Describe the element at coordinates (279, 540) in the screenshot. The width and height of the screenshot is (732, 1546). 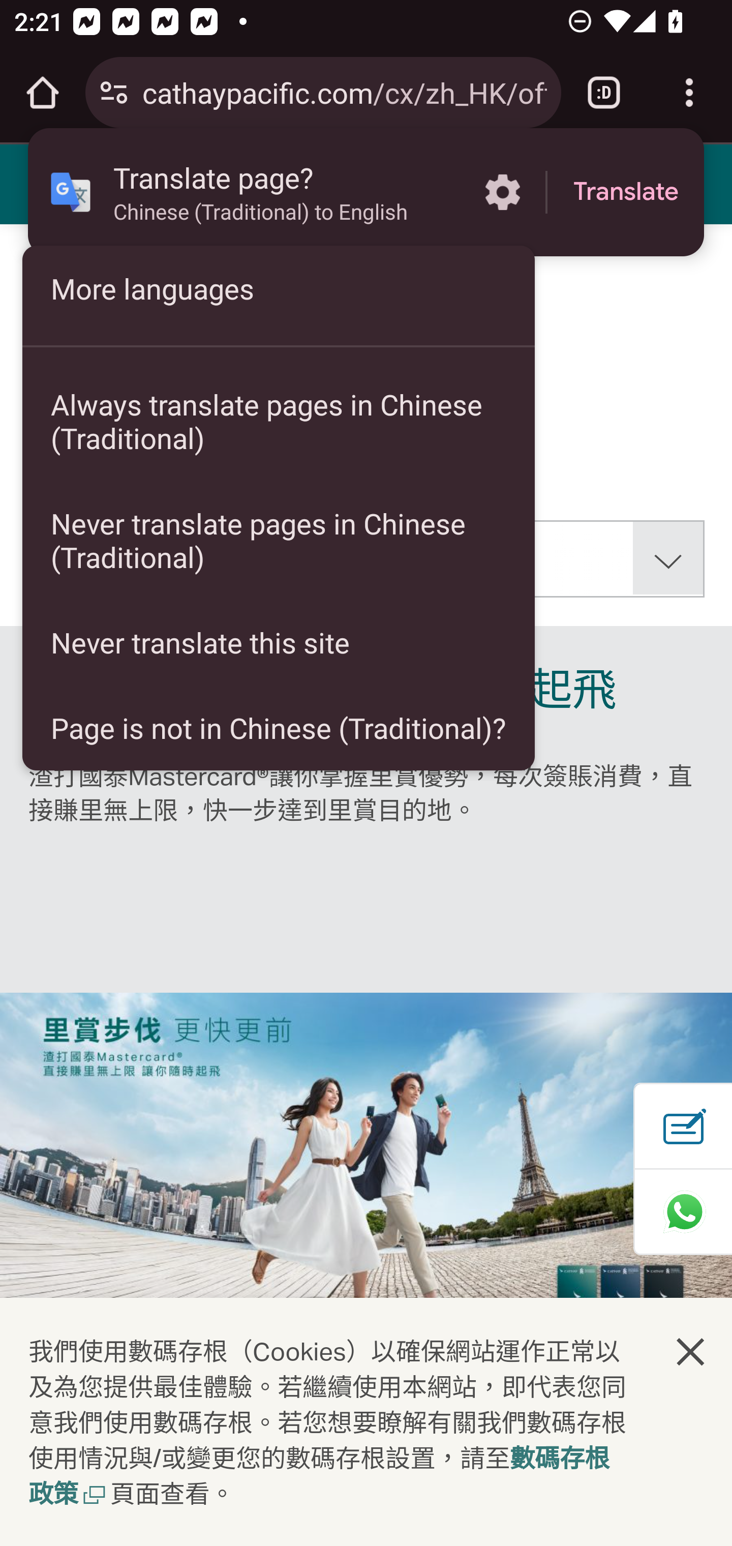
I see `Never translate pages in Chinese (Traditional)` at that location.